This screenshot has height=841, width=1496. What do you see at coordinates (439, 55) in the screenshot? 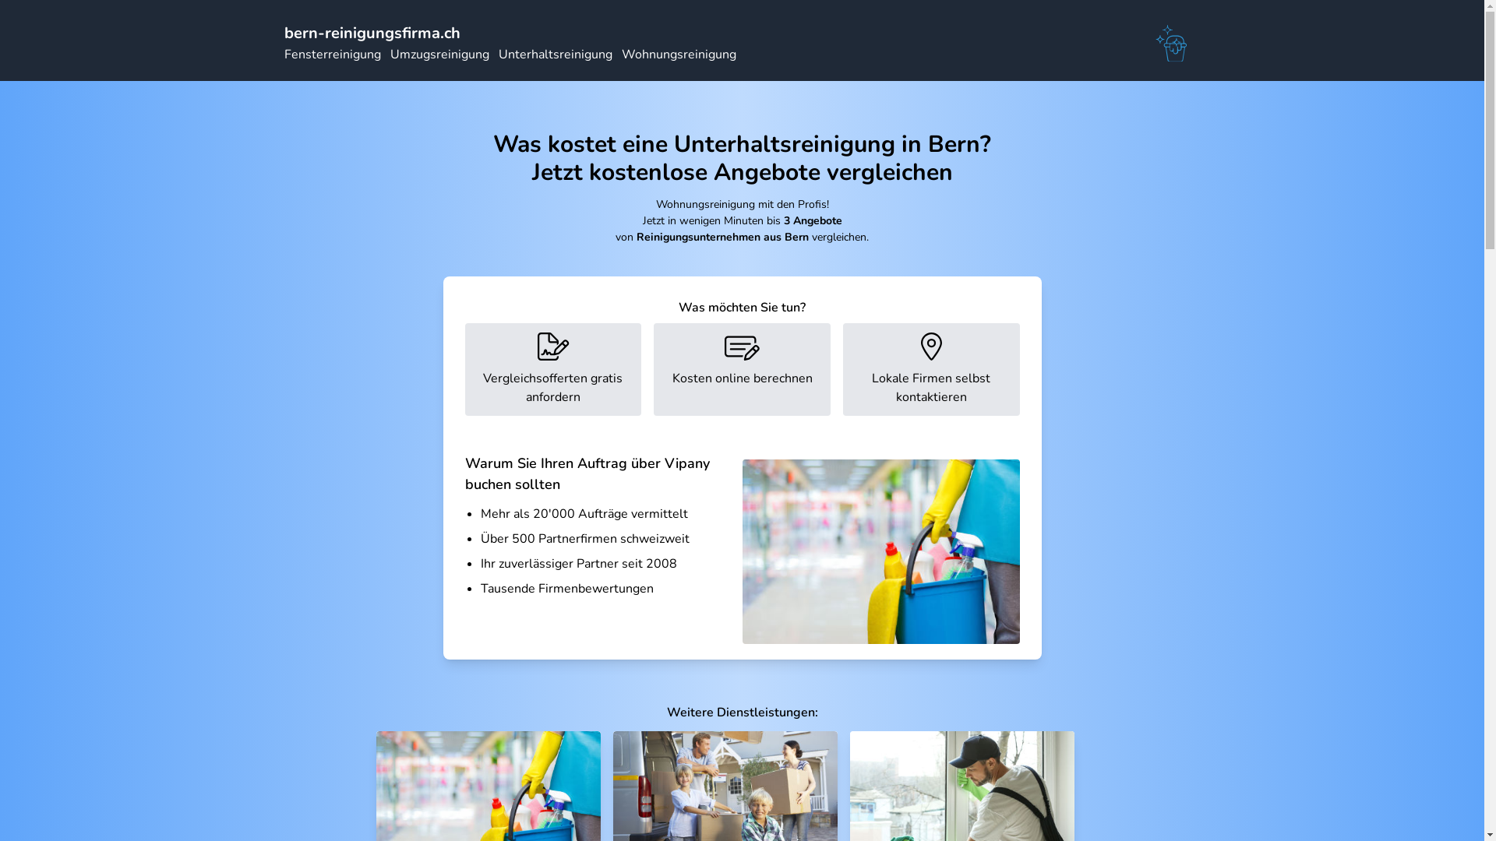
I see `Umzugsreinigung` at bounding box center [439, 55].